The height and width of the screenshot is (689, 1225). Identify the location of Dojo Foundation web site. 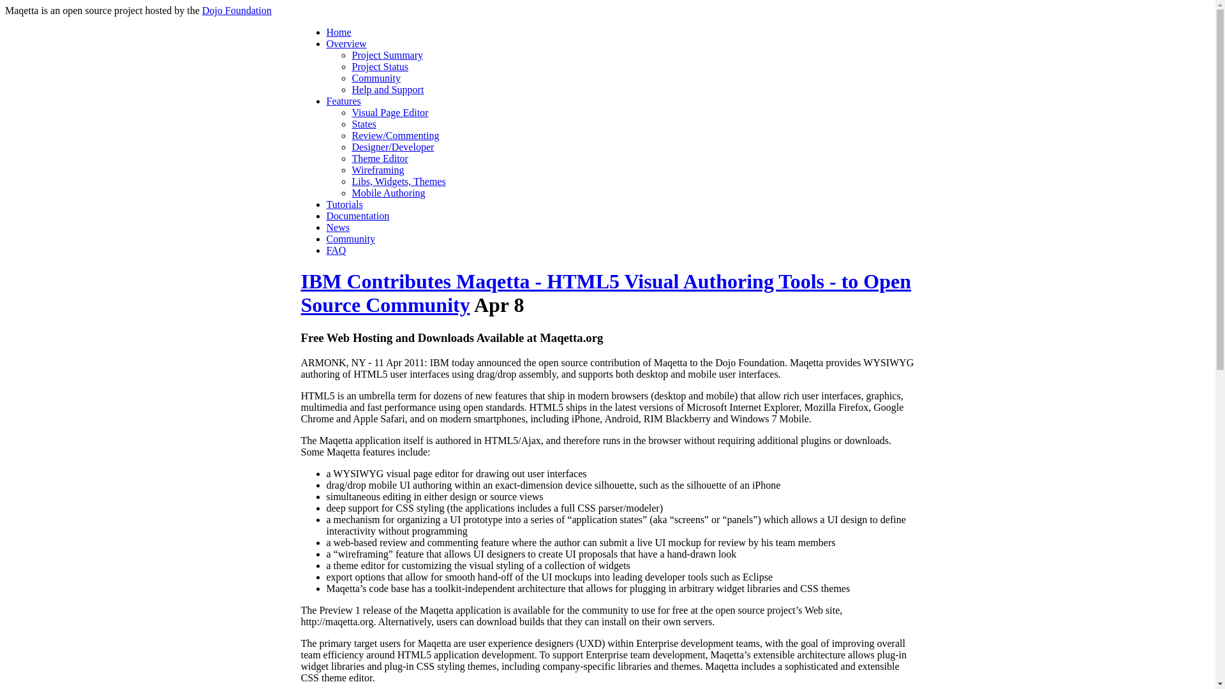
(237, 10).